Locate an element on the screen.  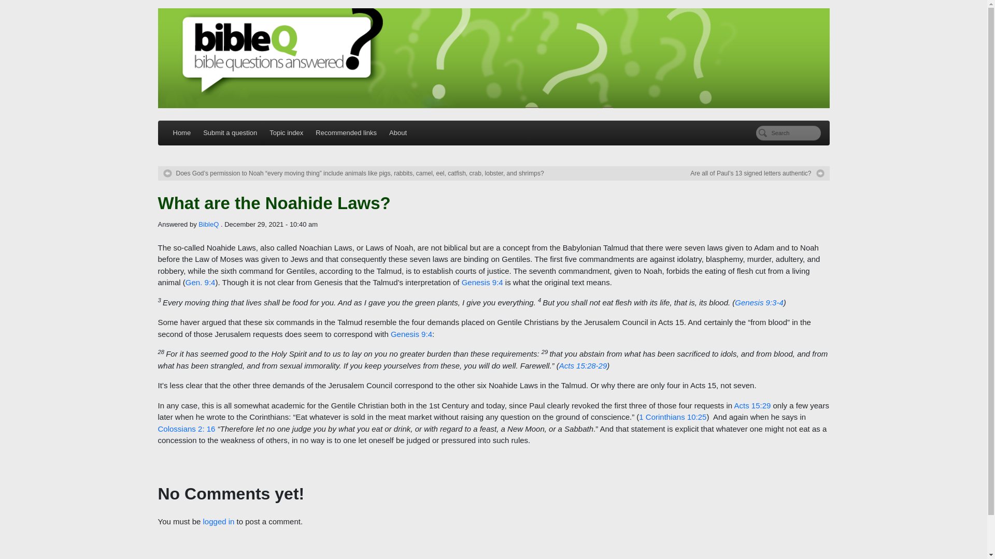
Topic index is located at coordinates (286, 133).